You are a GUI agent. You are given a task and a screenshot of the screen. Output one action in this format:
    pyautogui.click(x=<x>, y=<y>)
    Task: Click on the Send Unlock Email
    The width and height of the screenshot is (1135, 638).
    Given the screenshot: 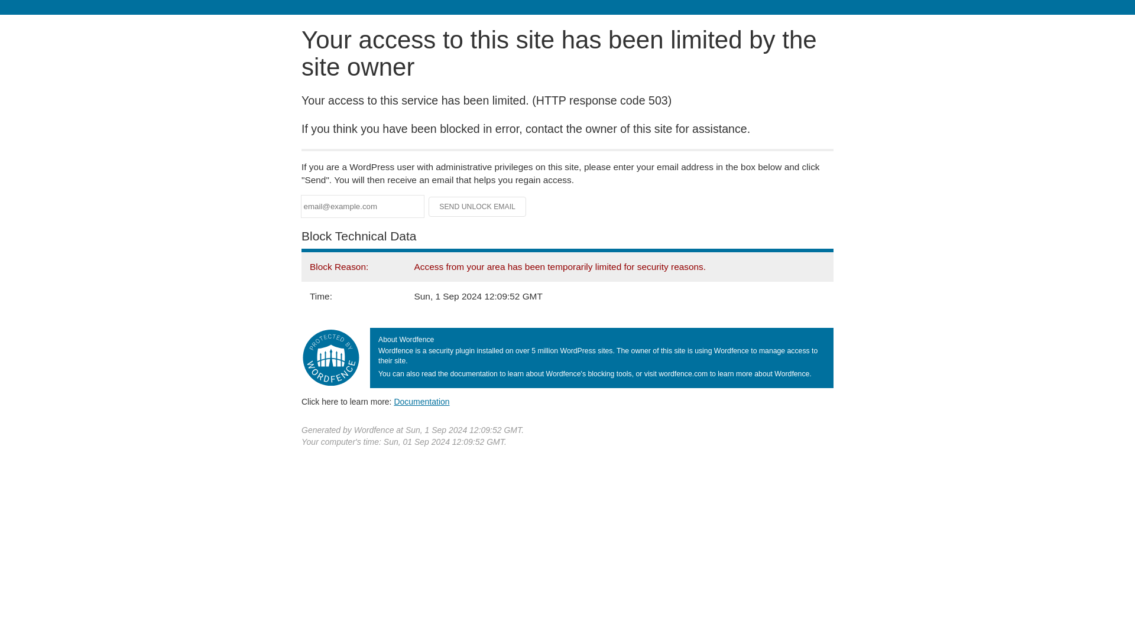 What is the action you would take?
    pyautogui.click(x=478, y=207)
    